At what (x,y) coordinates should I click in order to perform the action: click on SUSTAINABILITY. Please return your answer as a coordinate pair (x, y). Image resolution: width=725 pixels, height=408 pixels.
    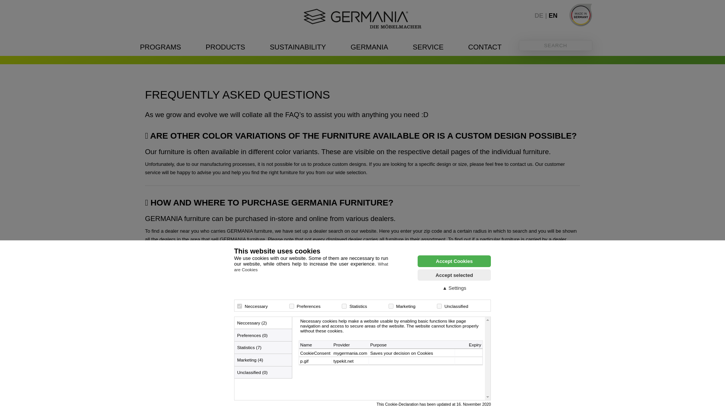
    Looking at the image, I should click on (298, 47).